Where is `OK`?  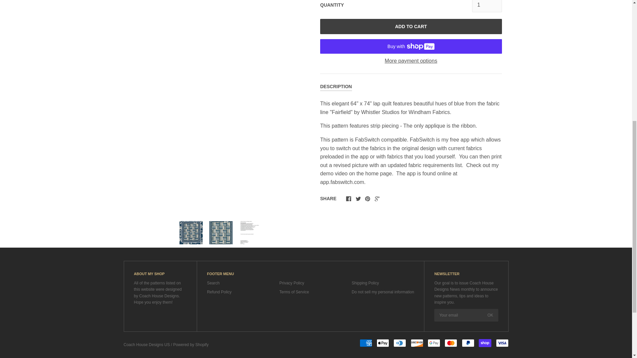
OK is located at coordinates (490, 315).